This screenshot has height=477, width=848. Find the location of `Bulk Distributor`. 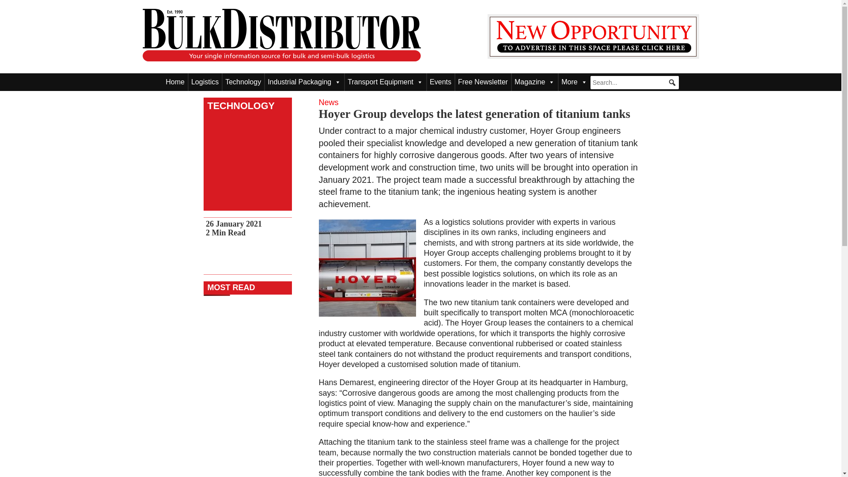

Bulk Distributor is located at coordinates (281, 35).